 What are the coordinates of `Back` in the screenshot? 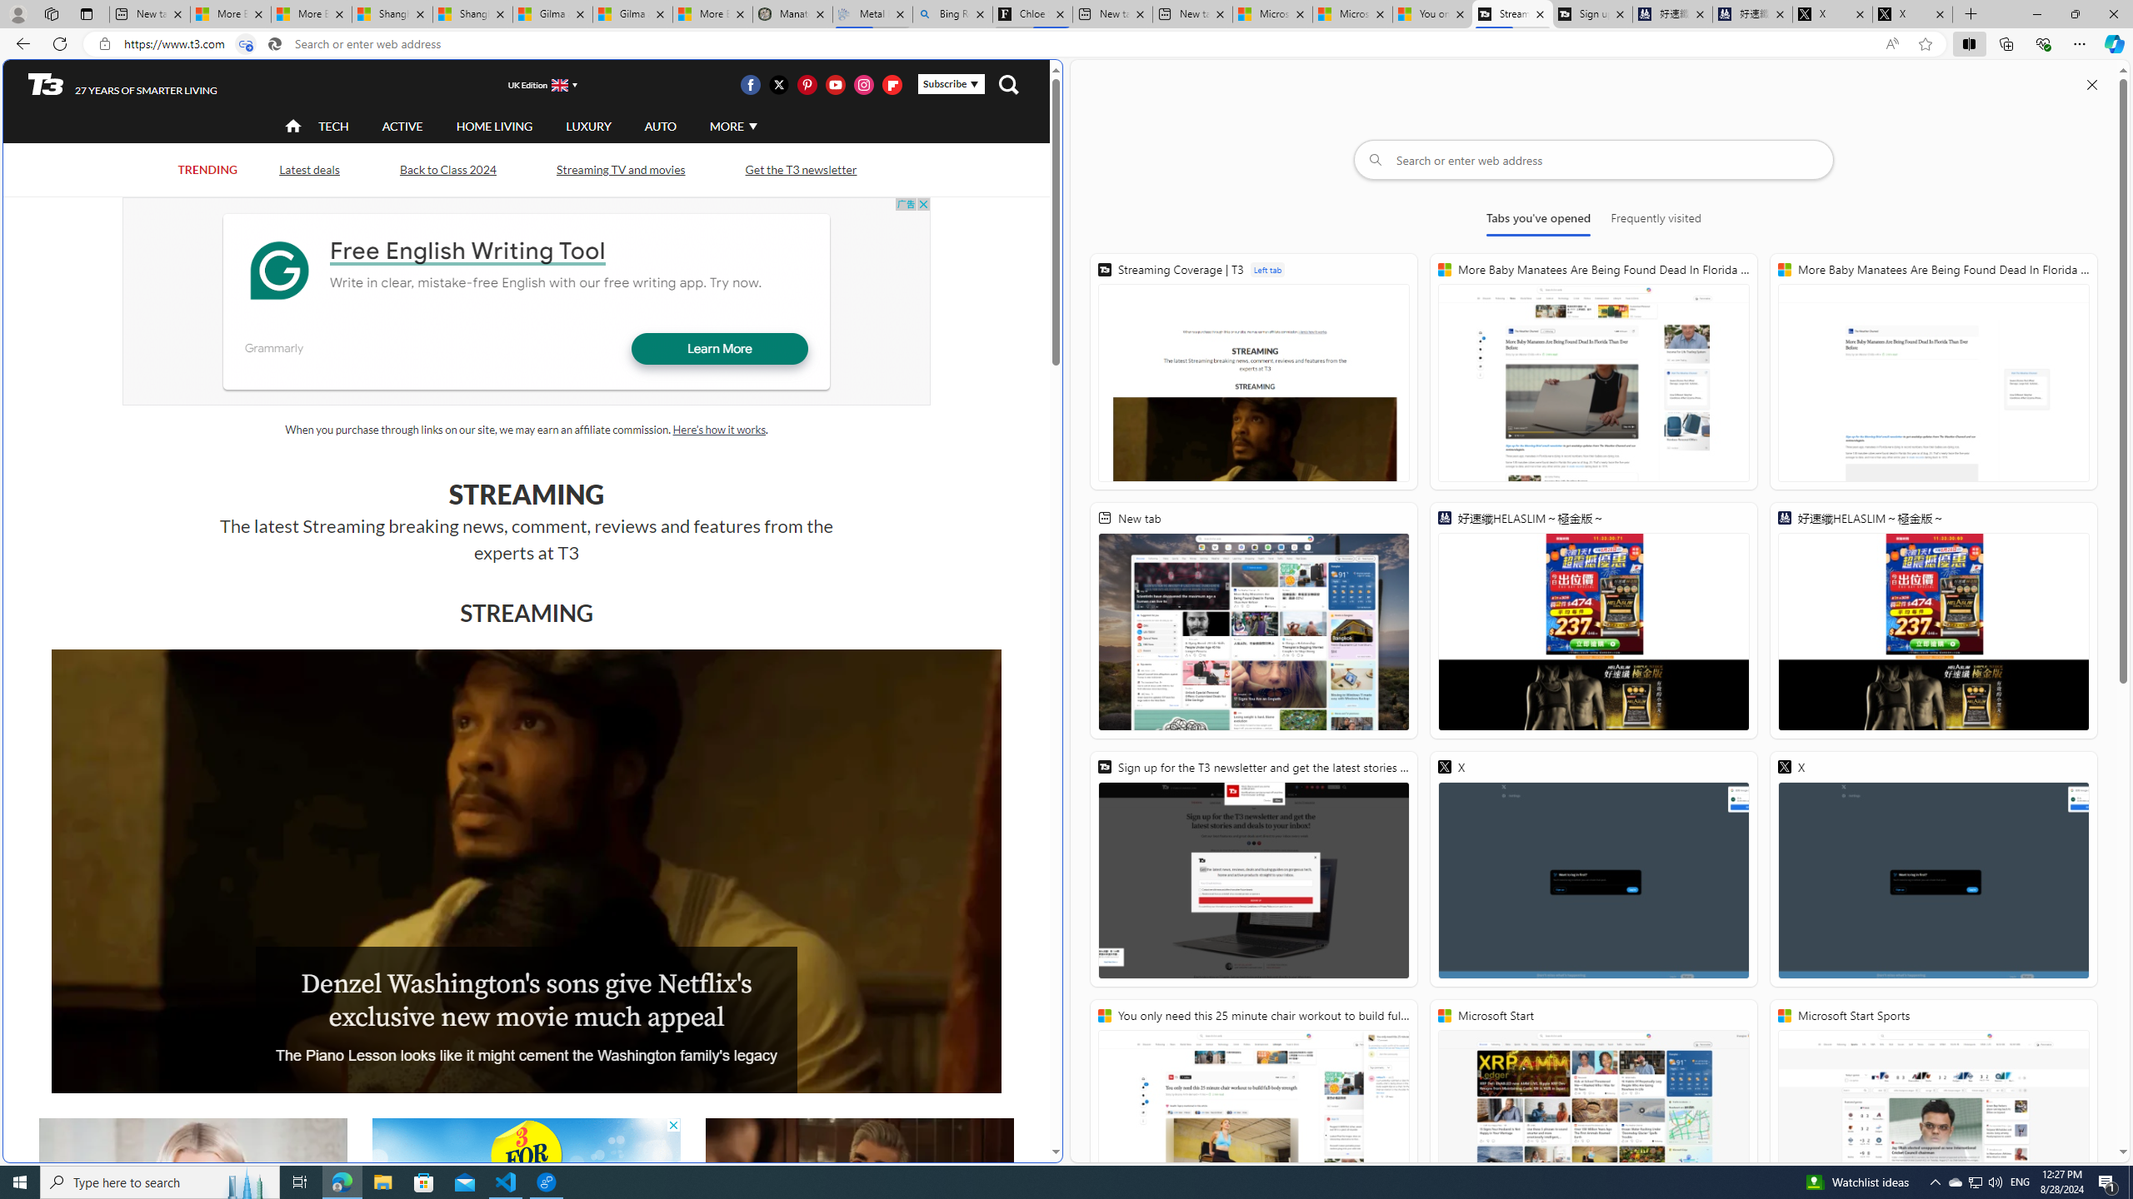 It's located at (20, 43).